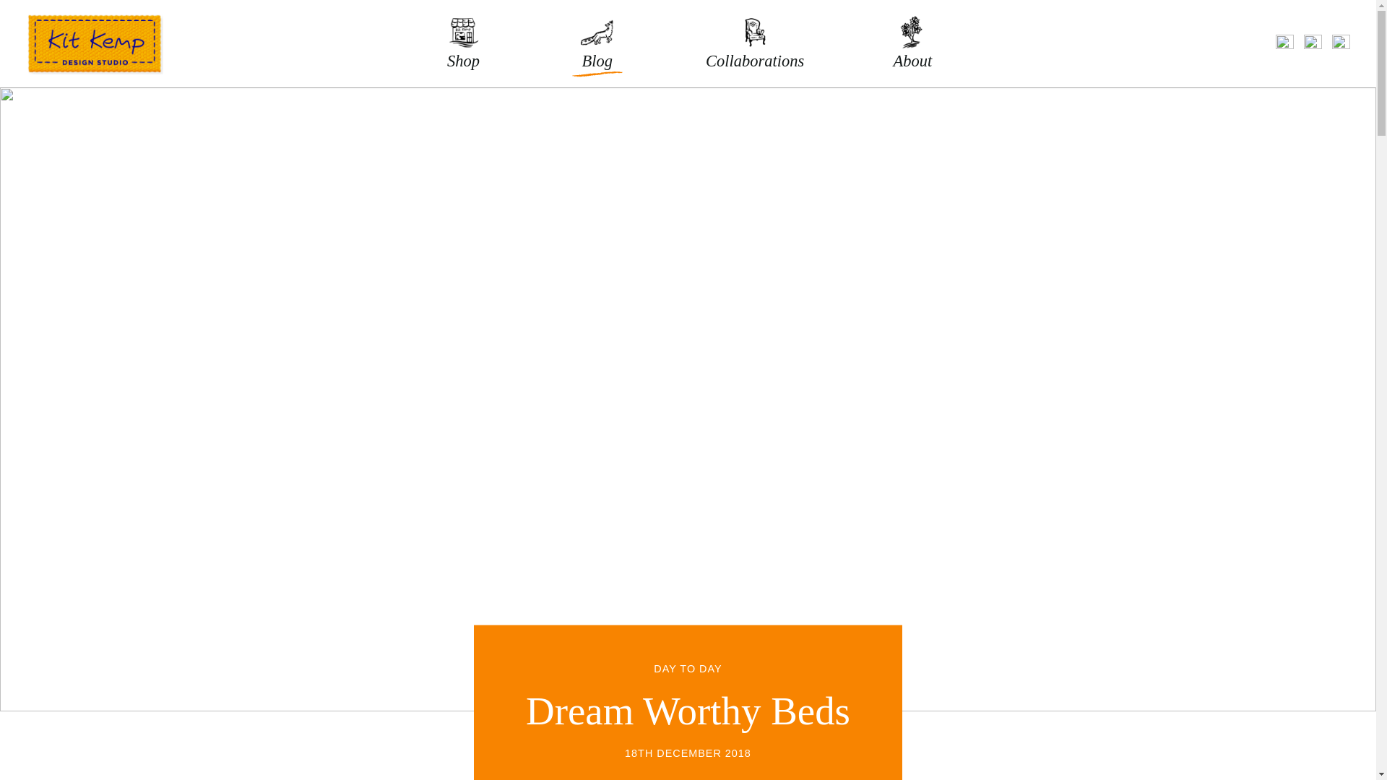  What do you see at coordinates (1284, 43) in the screenshot?
I see `Search` at bounding box center [1284, 43].